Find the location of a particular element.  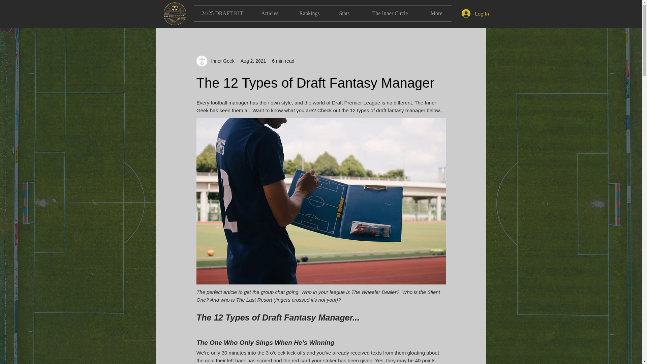

Log In is located at coordinates (470, 13).